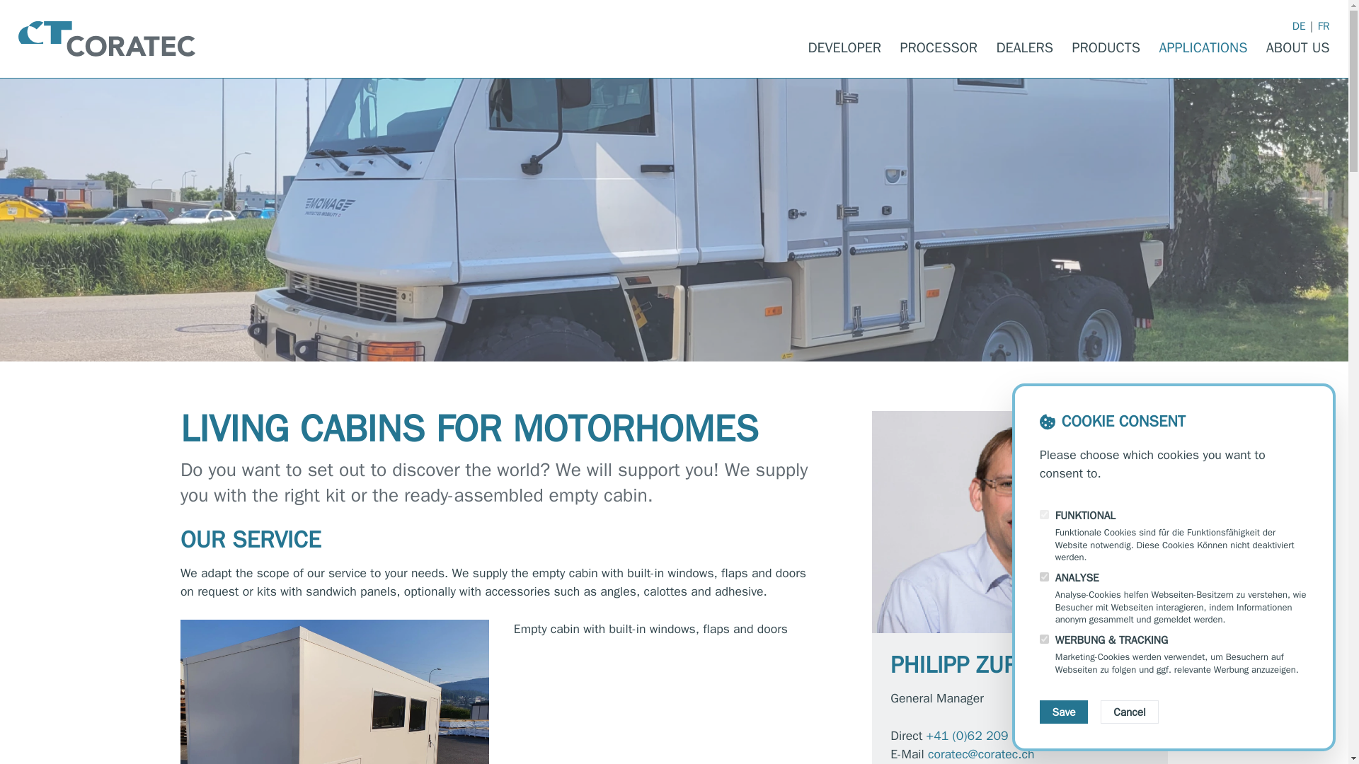 This screenshot has width=1359, height=764. Describe the element at coordinates (1203, 48) in the screenshot. I see `Applications` at that location.